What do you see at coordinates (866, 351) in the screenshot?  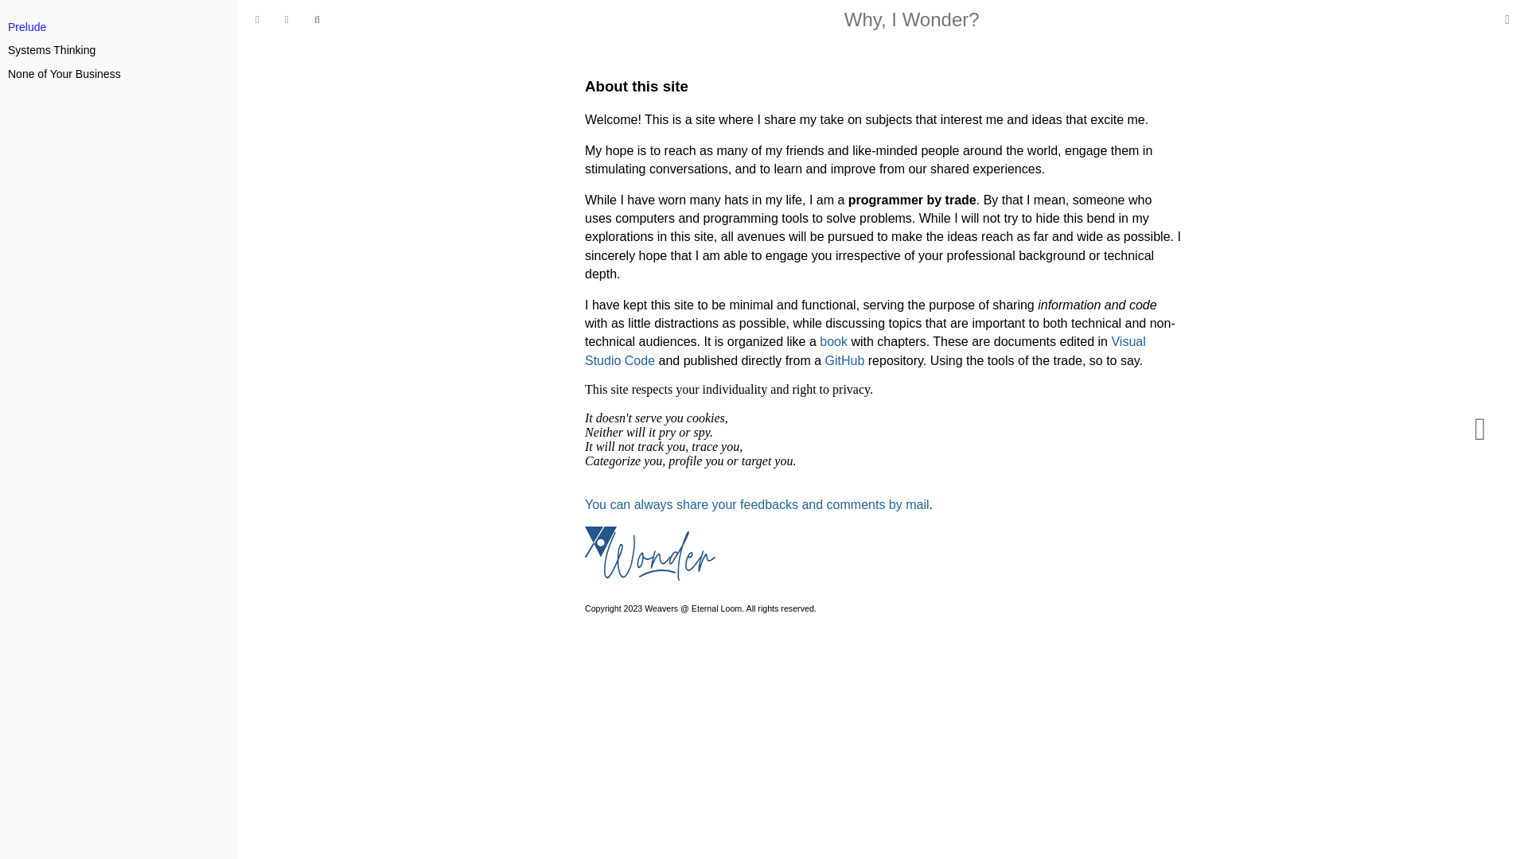 I see `Visual Studio Code` at bounding box center [866, 351].